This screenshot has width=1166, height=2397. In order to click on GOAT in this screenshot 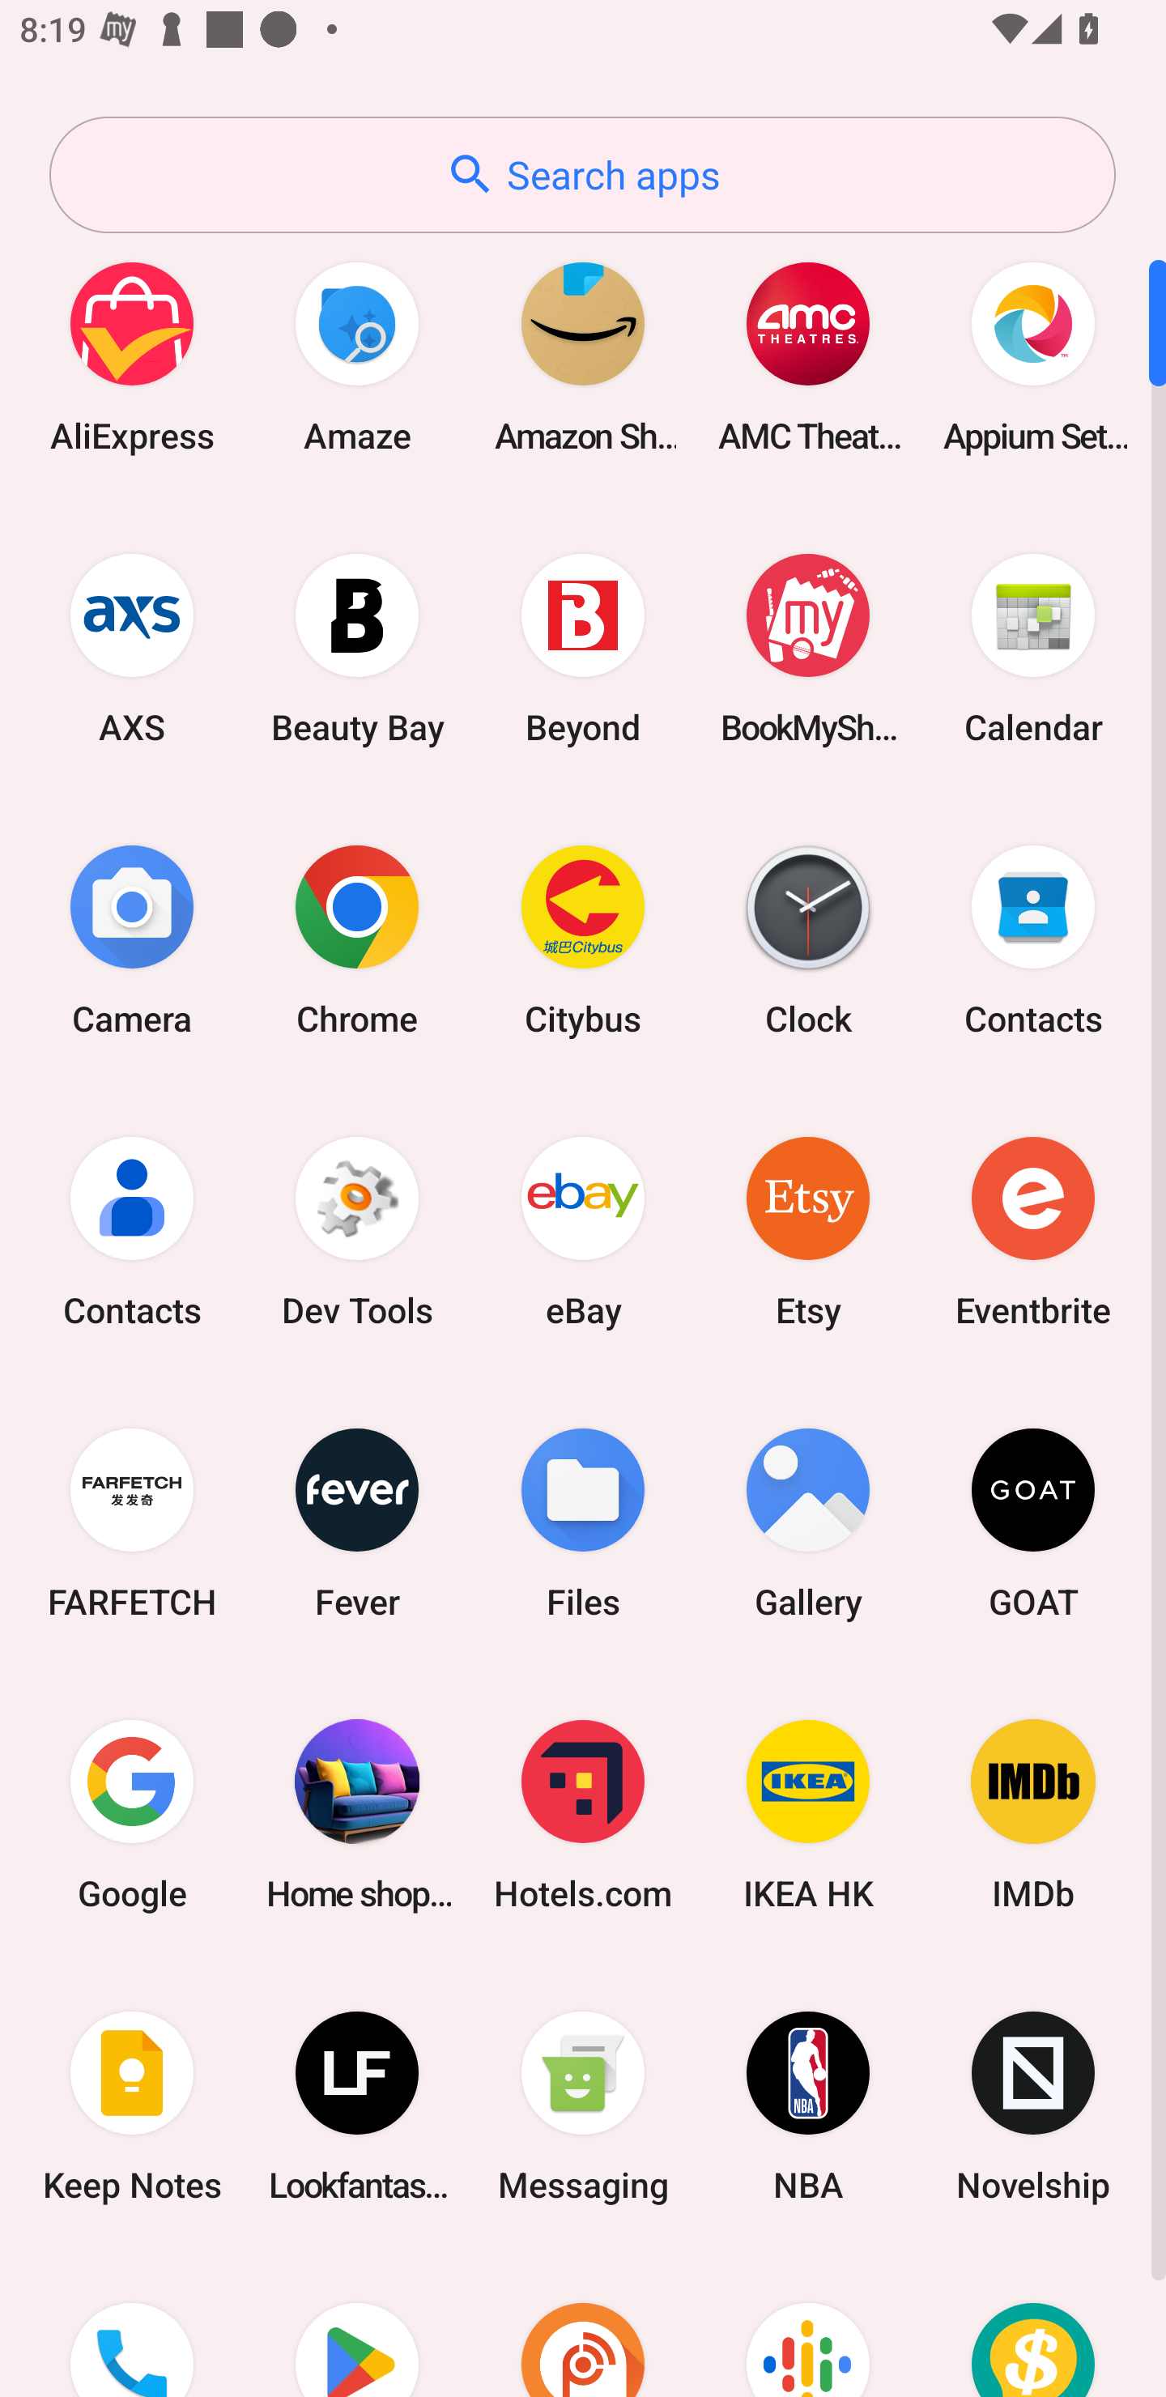, I will do `click(1033, 1522)`.